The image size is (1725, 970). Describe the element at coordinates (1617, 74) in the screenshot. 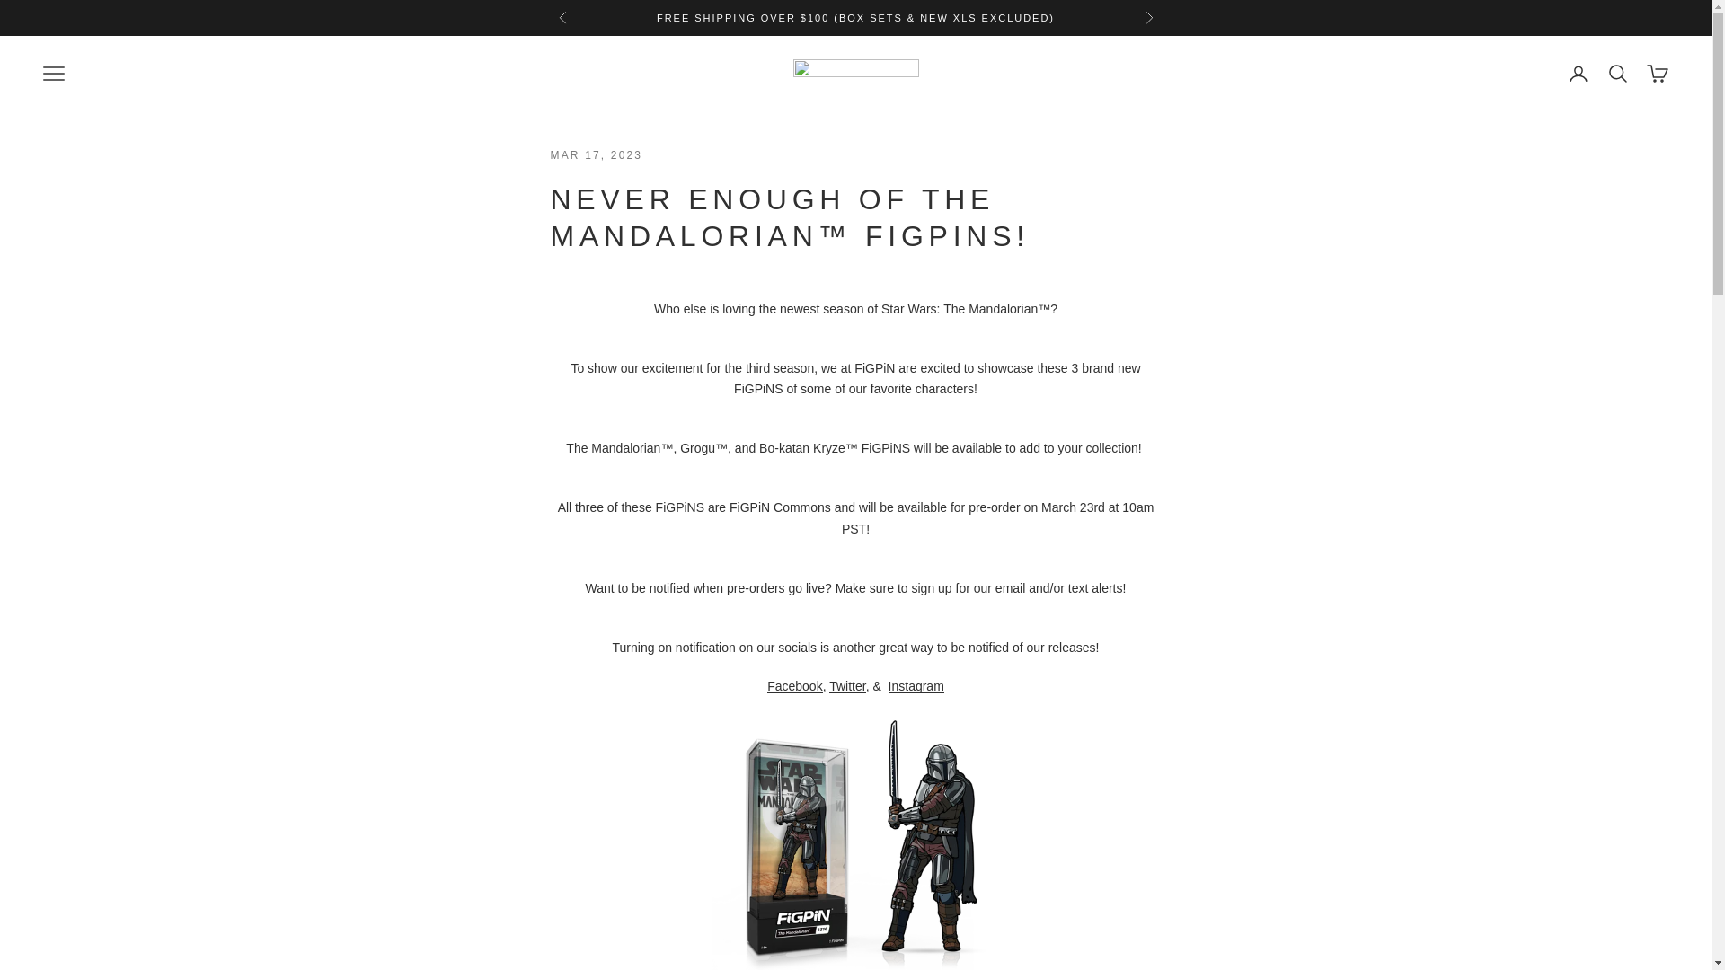

I see `Open search` at that location.